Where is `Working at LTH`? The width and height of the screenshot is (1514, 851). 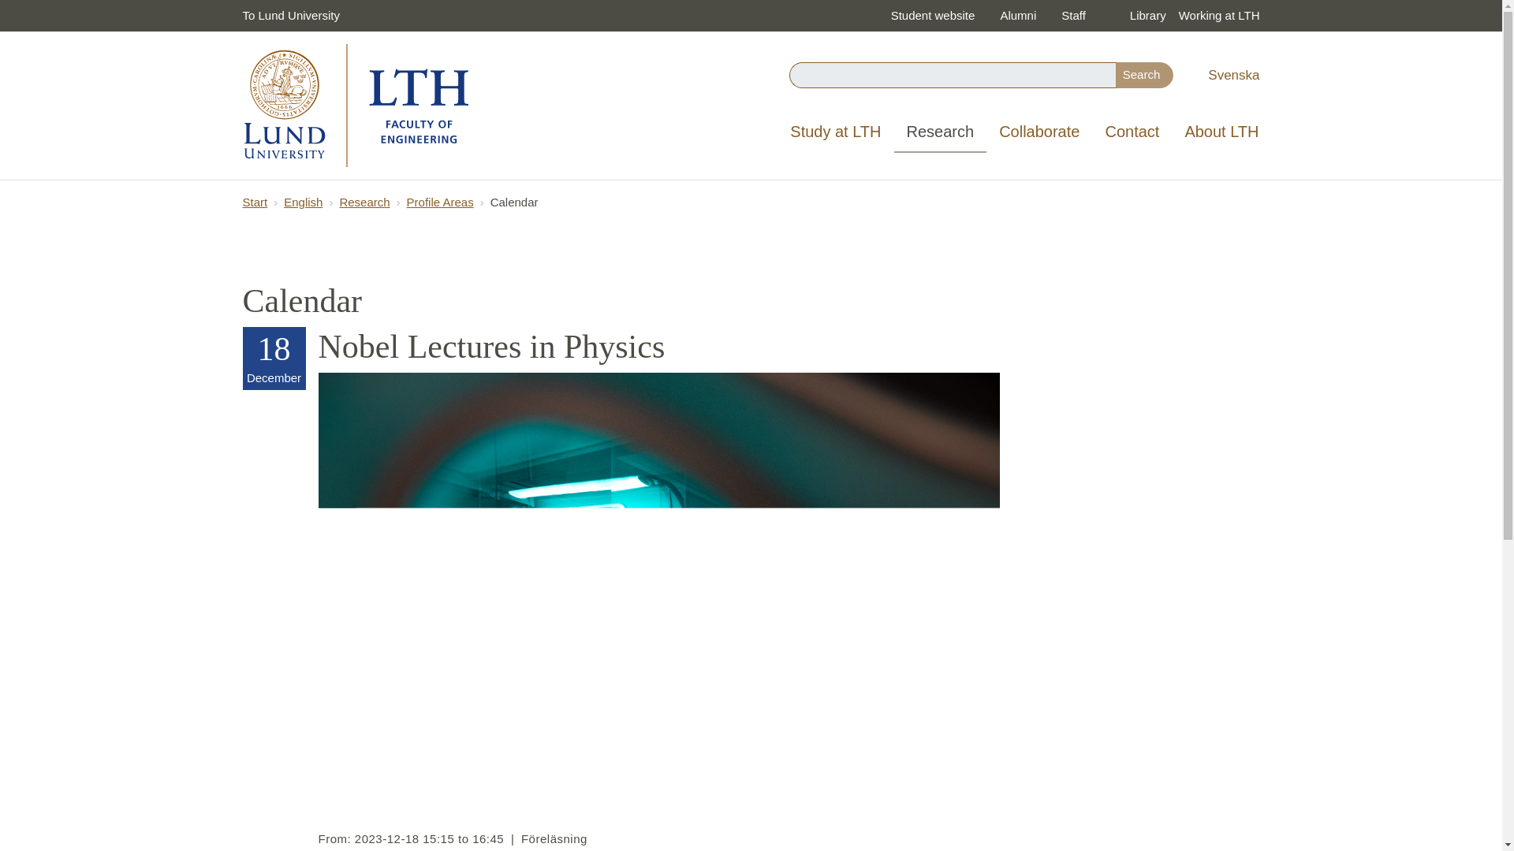
Working at LTH is located at coordinates (1219, 16).